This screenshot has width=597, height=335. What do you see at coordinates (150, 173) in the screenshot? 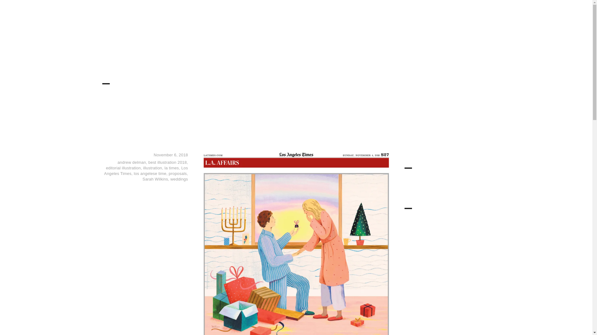
I see `los angelese time` at bounding box center [150, 173].